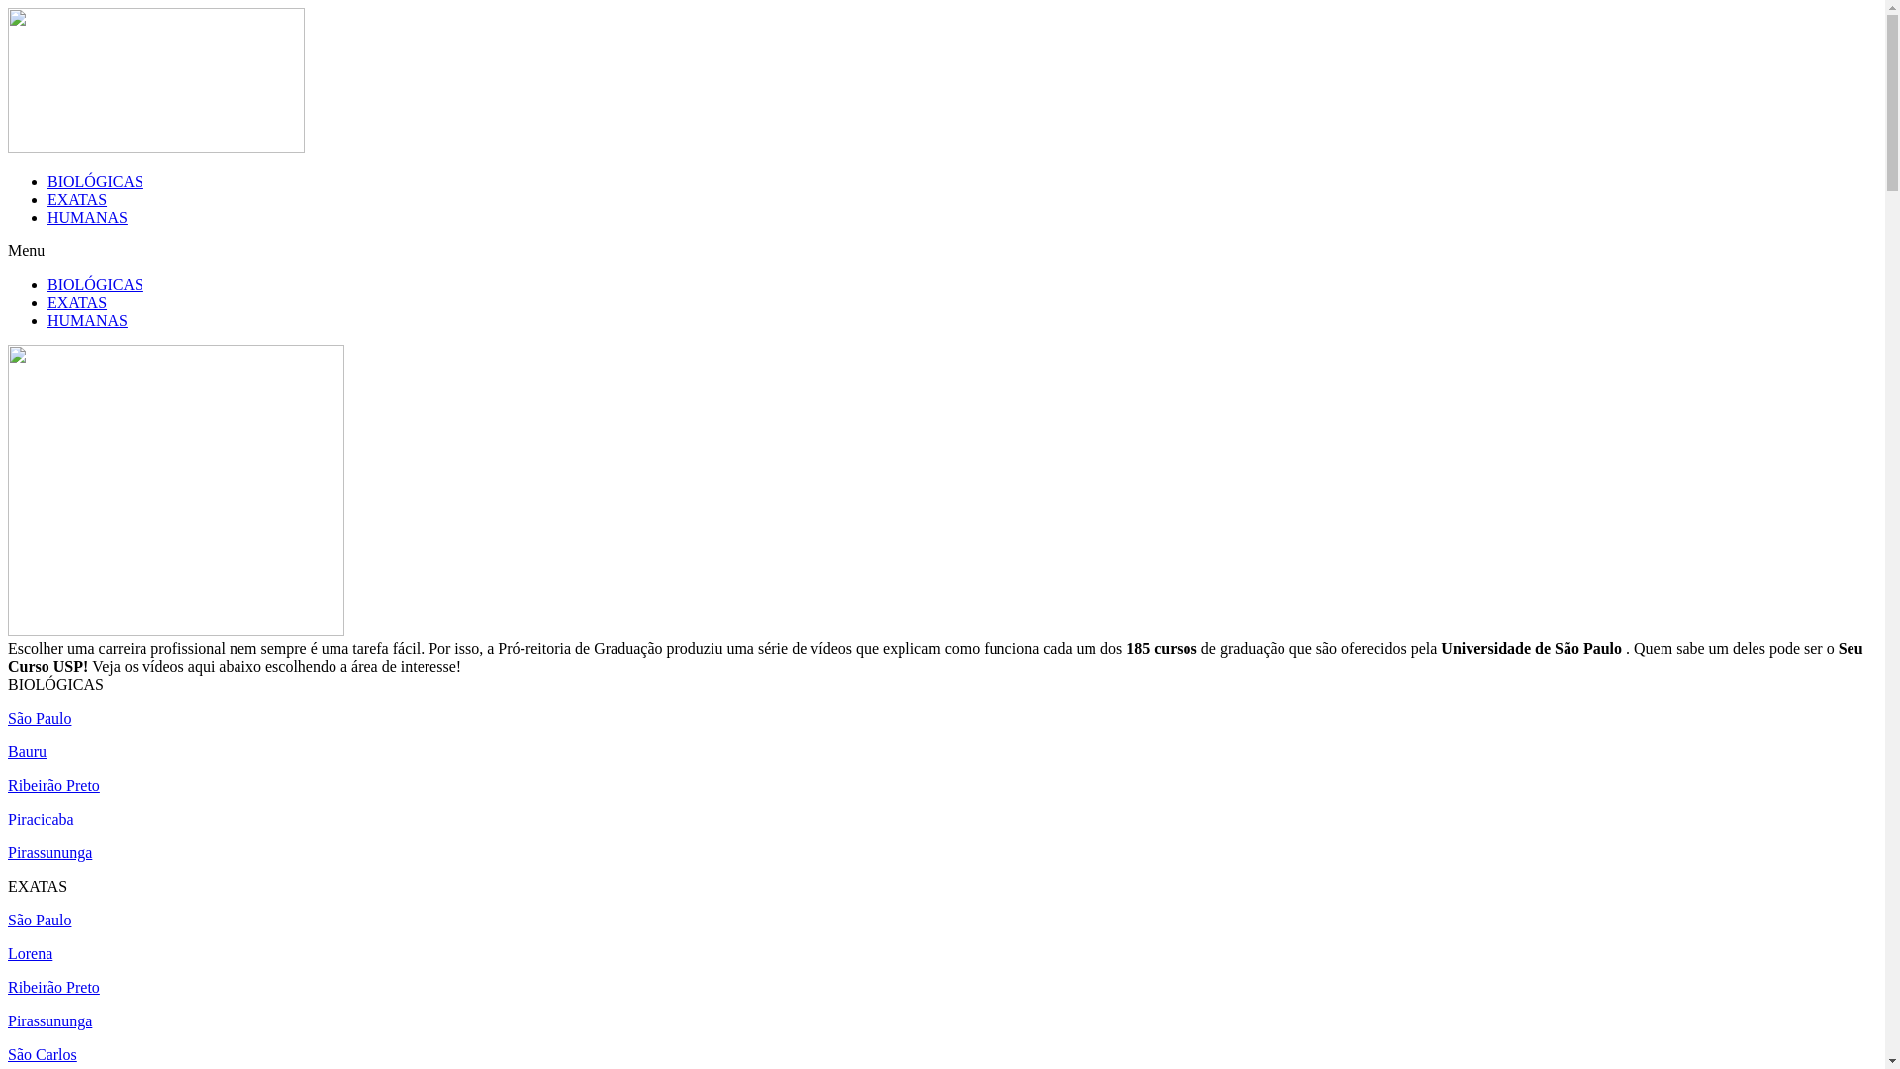 The height and width of the screenshot is (1069, 1900). I want to click on Pirassununga, so click(49, 1021).